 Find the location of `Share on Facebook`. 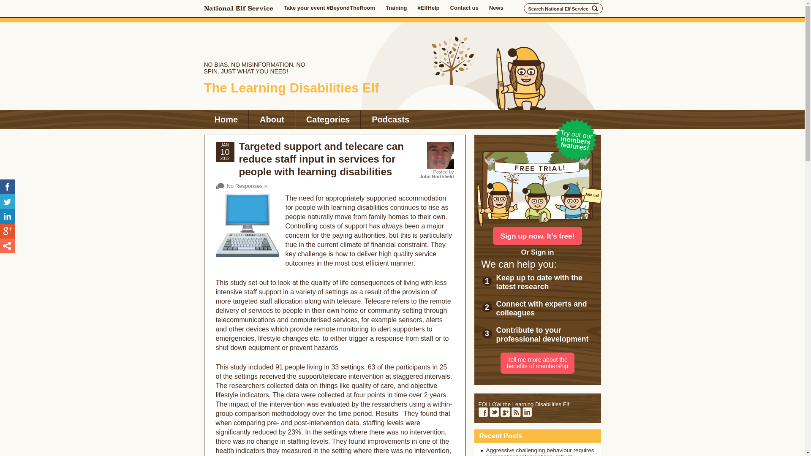

Share on Facebook is located at coordinates (7, 187).